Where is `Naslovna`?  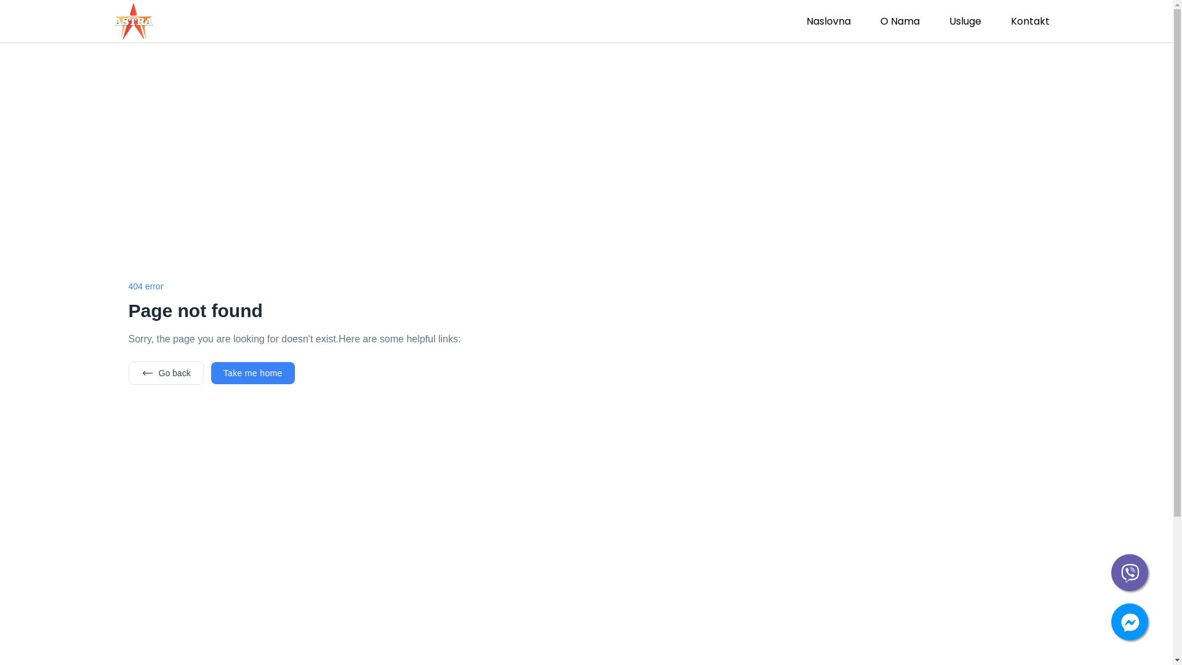 Naslovna is located at coordinates (829, 21).